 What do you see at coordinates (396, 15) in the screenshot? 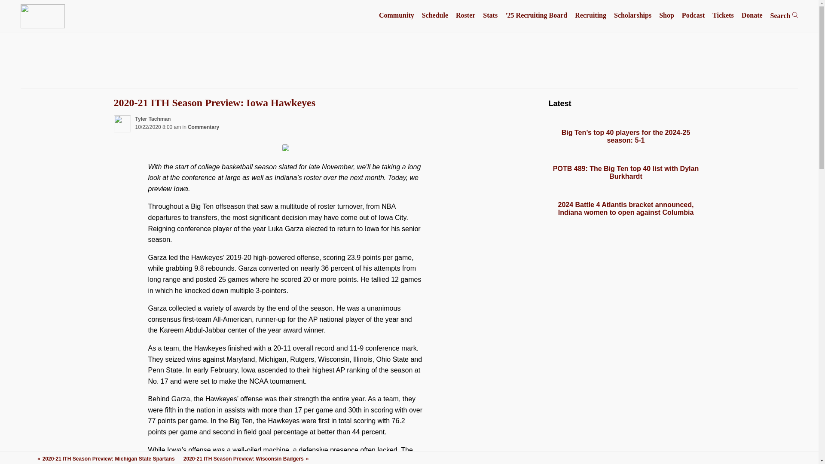
I see `Community` at bounding box center [396, 15].